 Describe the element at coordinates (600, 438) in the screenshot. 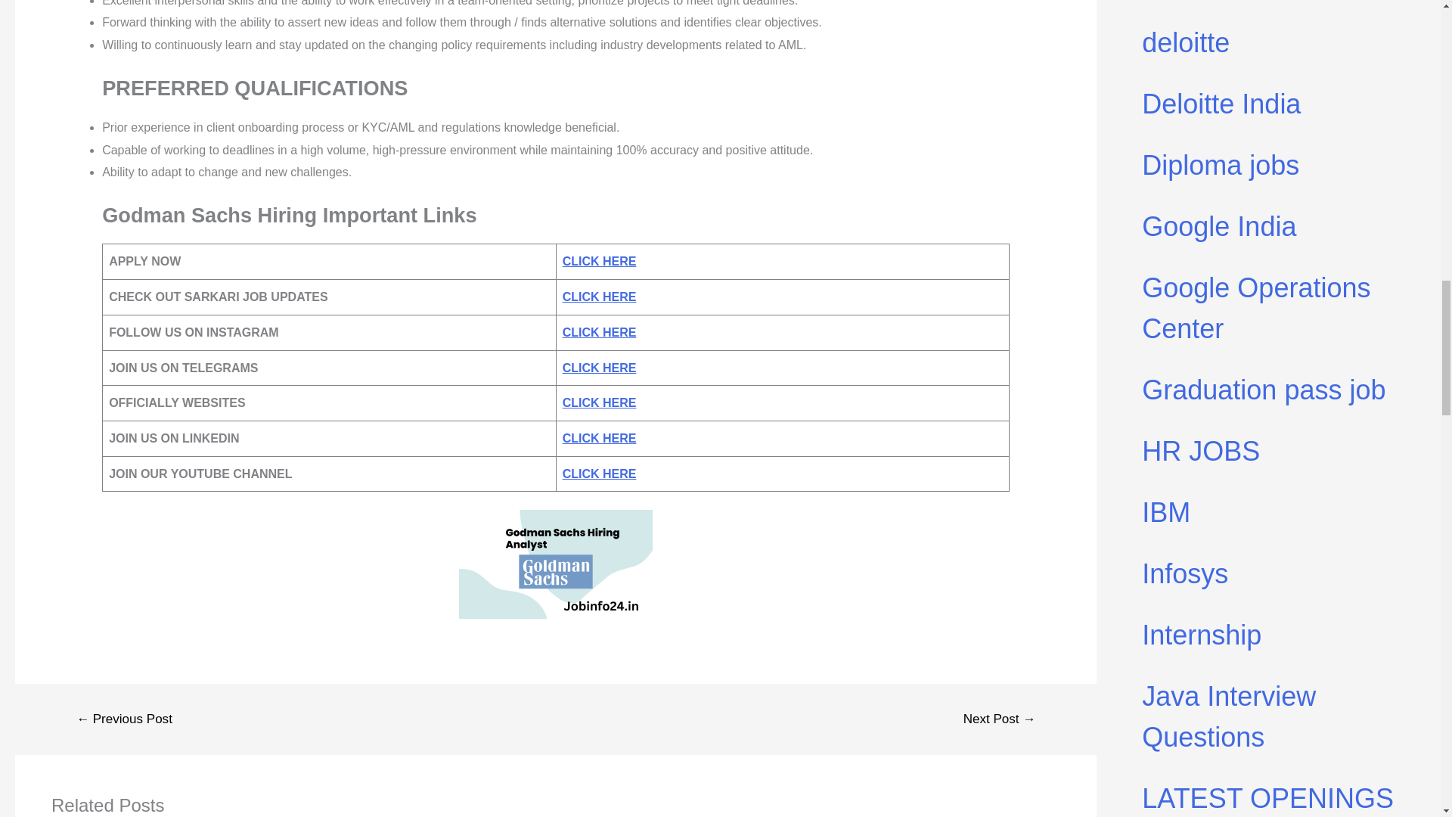

I see `CLICK HERE` at that location.